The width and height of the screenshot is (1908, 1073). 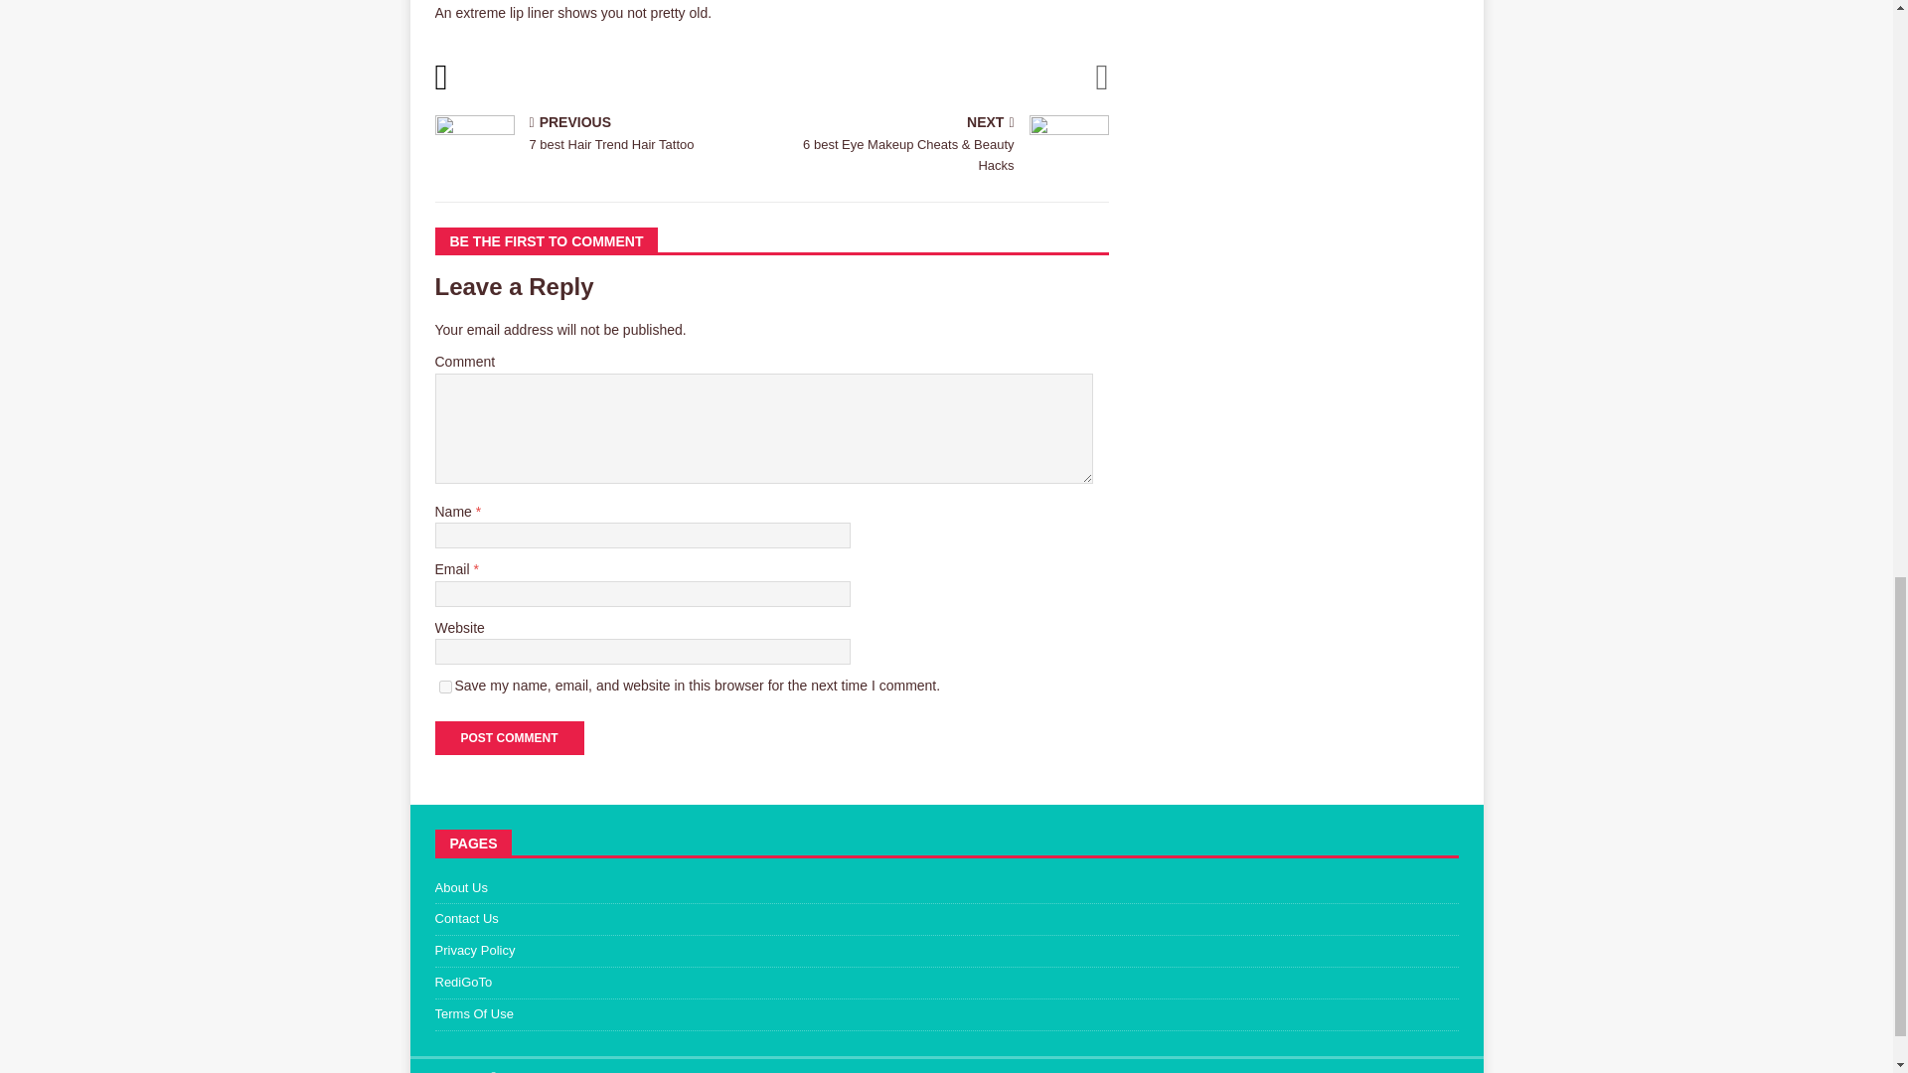 I want to click on Terms Of Use, so click(x=445, y=686).